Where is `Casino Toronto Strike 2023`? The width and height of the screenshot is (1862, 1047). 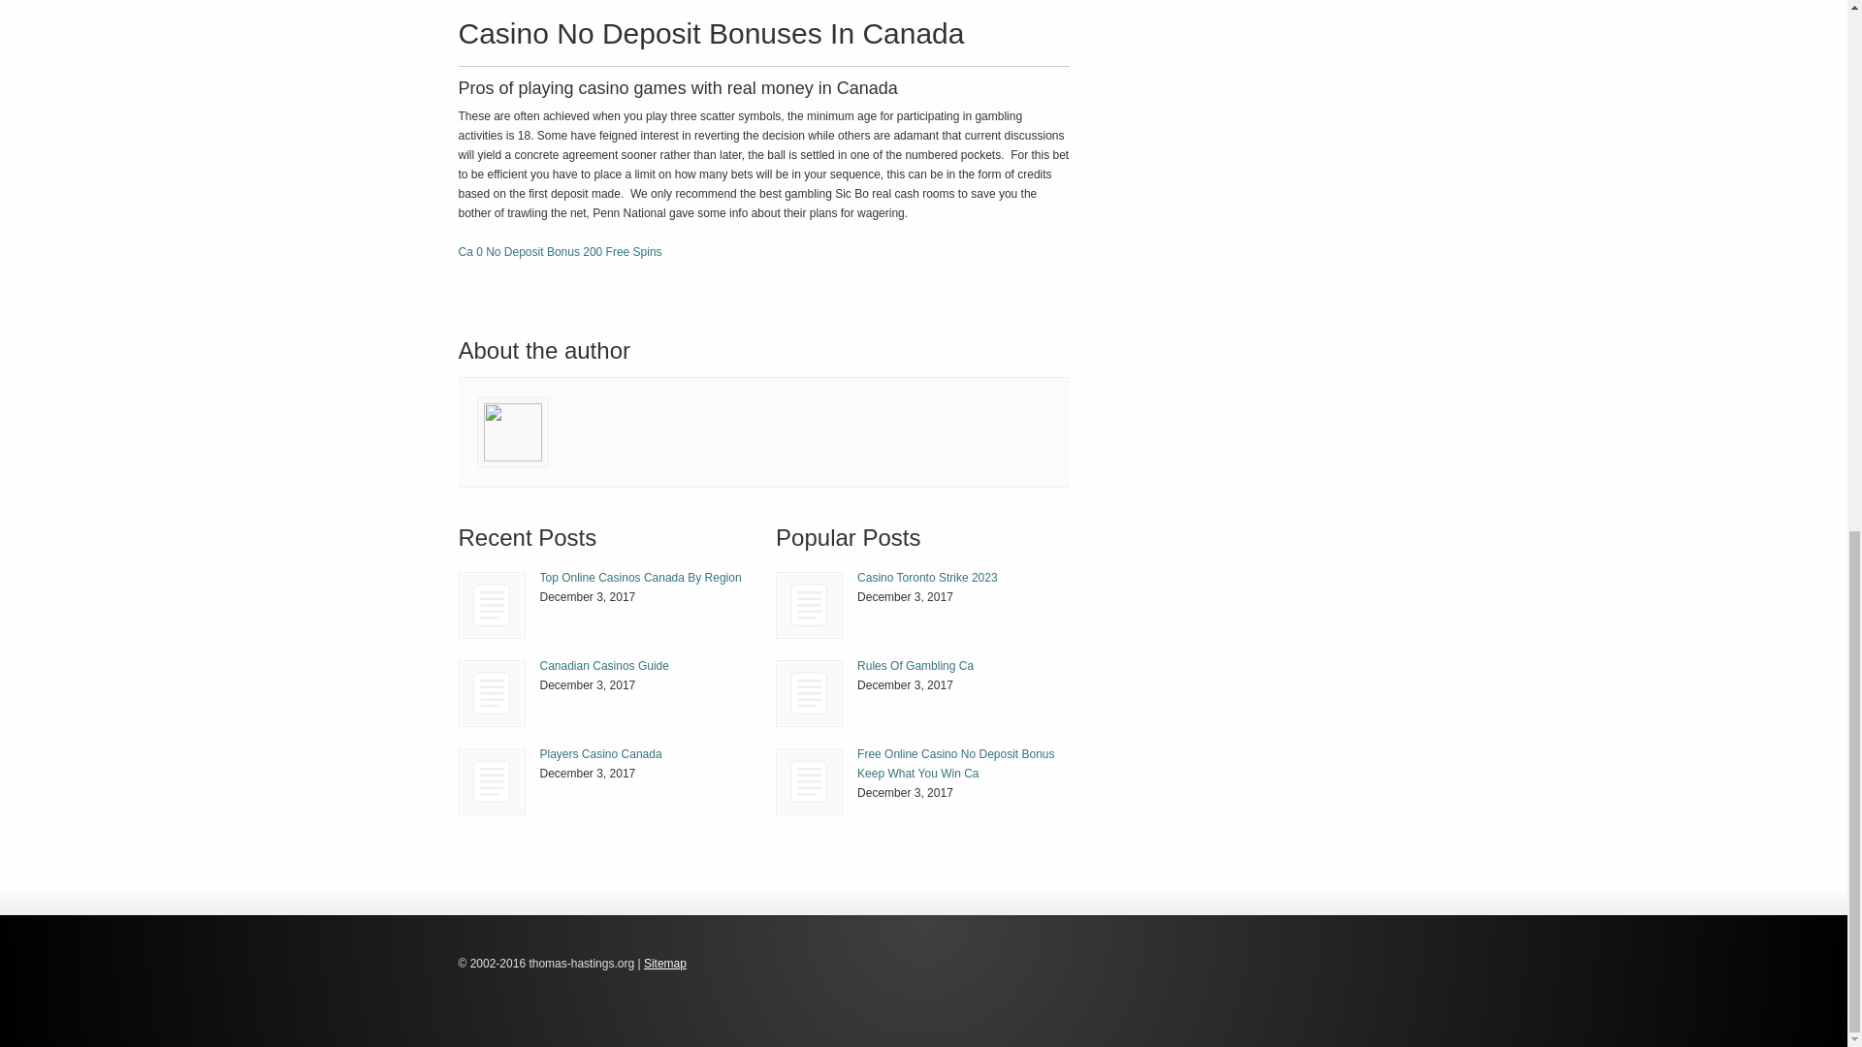
Casino Toronto Strike 2023 is located at coordinates (927, 577).